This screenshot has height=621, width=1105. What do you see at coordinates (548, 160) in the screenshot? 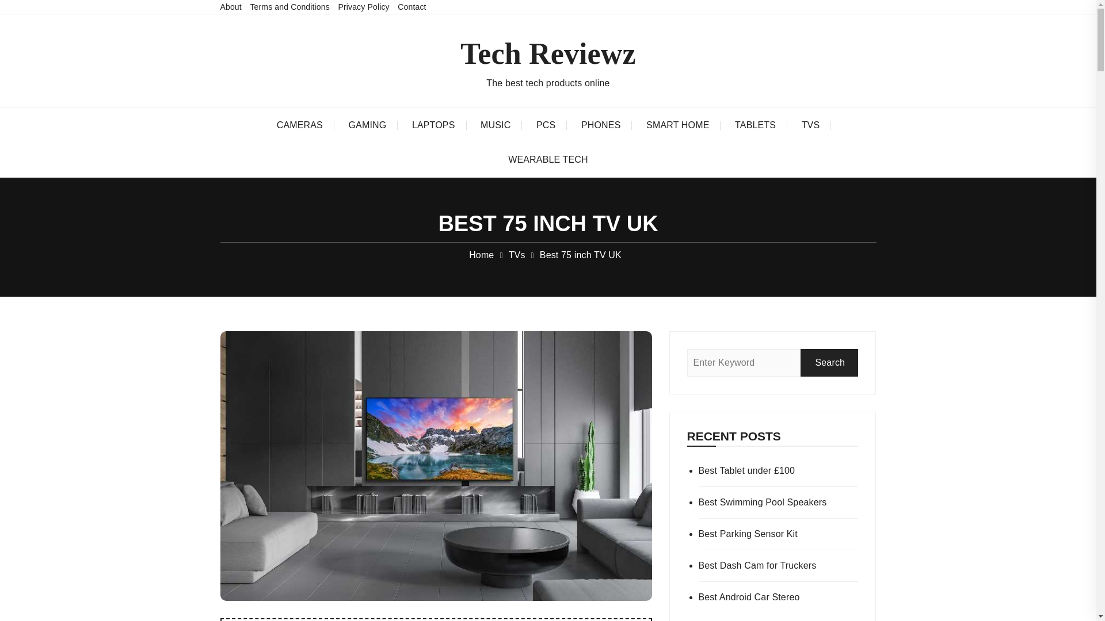
I see `WEARABLE TECH` at bounding box center [548, 160].